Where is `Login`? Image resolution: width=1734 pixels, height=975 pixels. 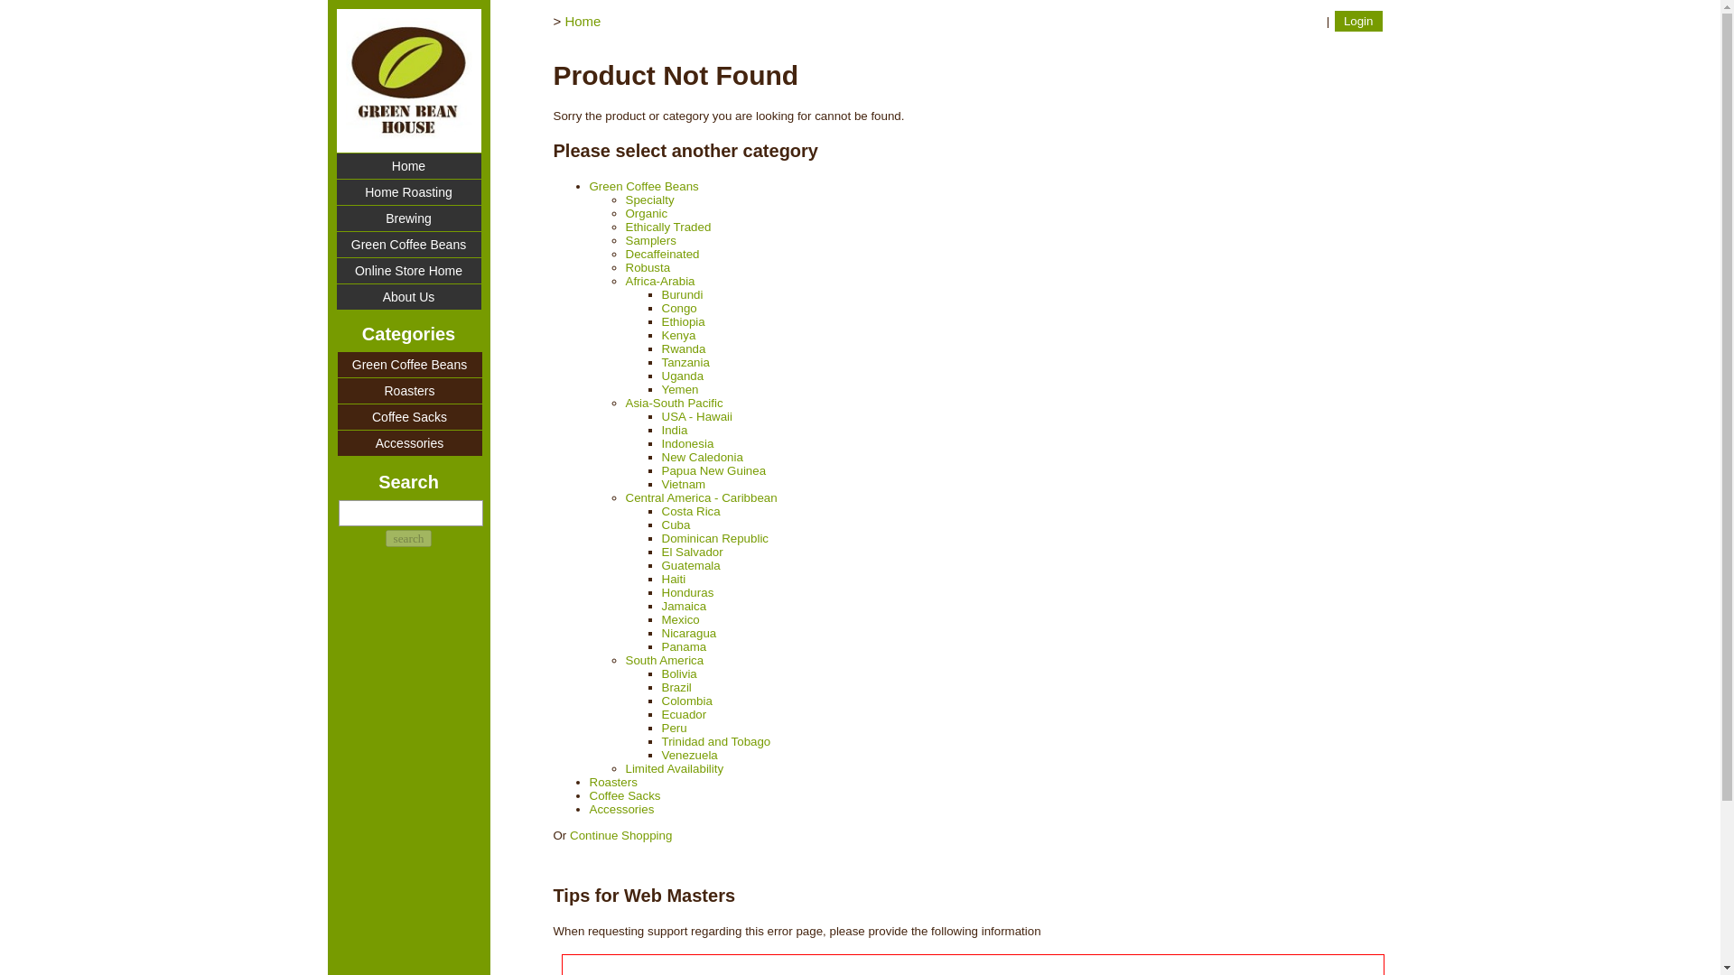
Login is located at coordinates (1358, 20).